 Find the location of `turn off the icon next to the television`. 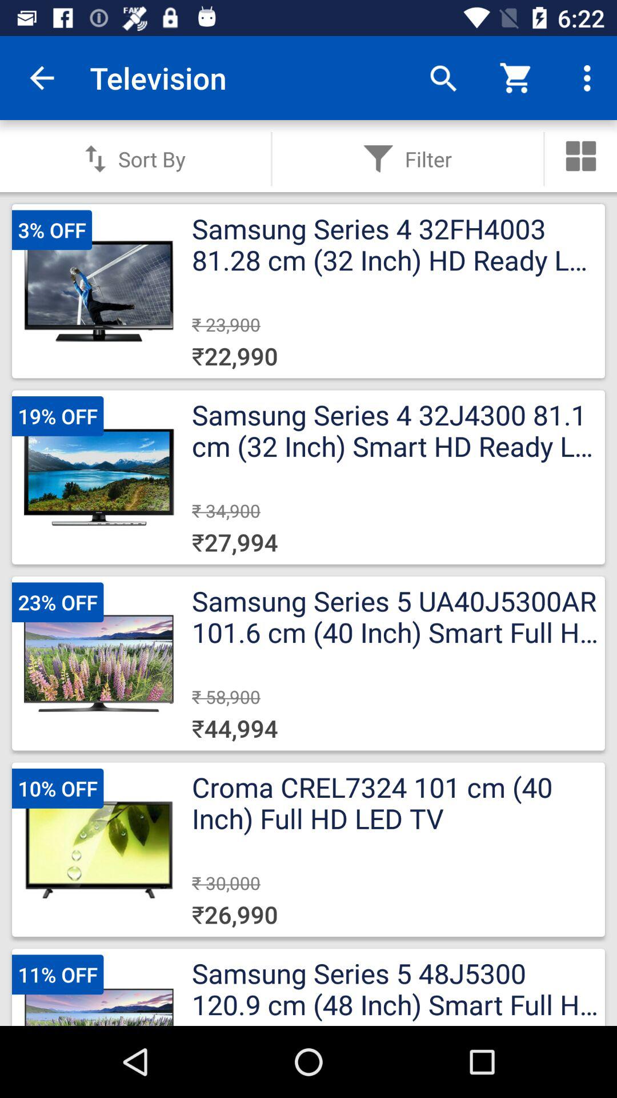

turn off the icon next to the television is located at coordinates (42, 78).